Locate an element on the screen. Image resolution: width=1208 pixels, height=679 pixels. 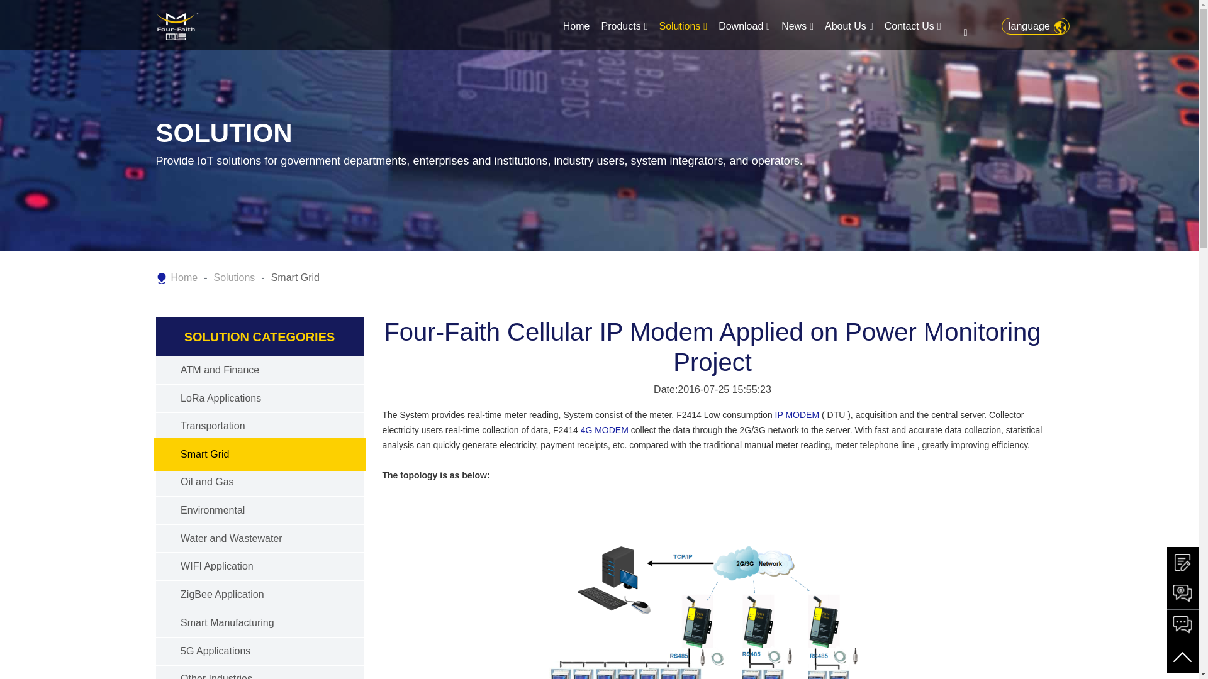
LoRa Applications is located at coordinates (220, 398).